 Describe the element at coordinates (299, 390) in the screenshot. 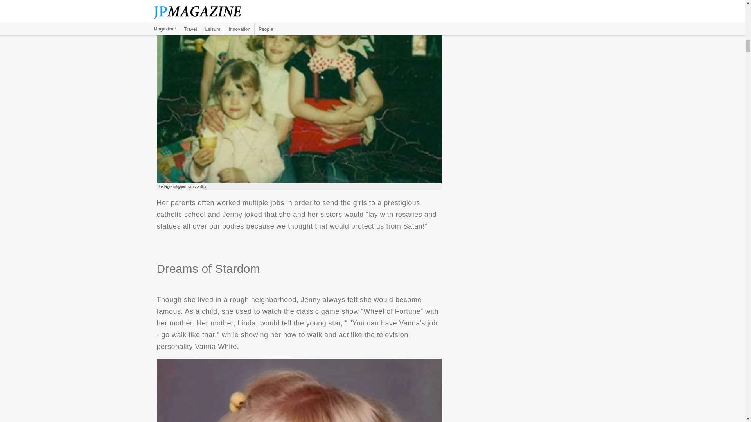

I see `Dreams of Stardom` at that location.